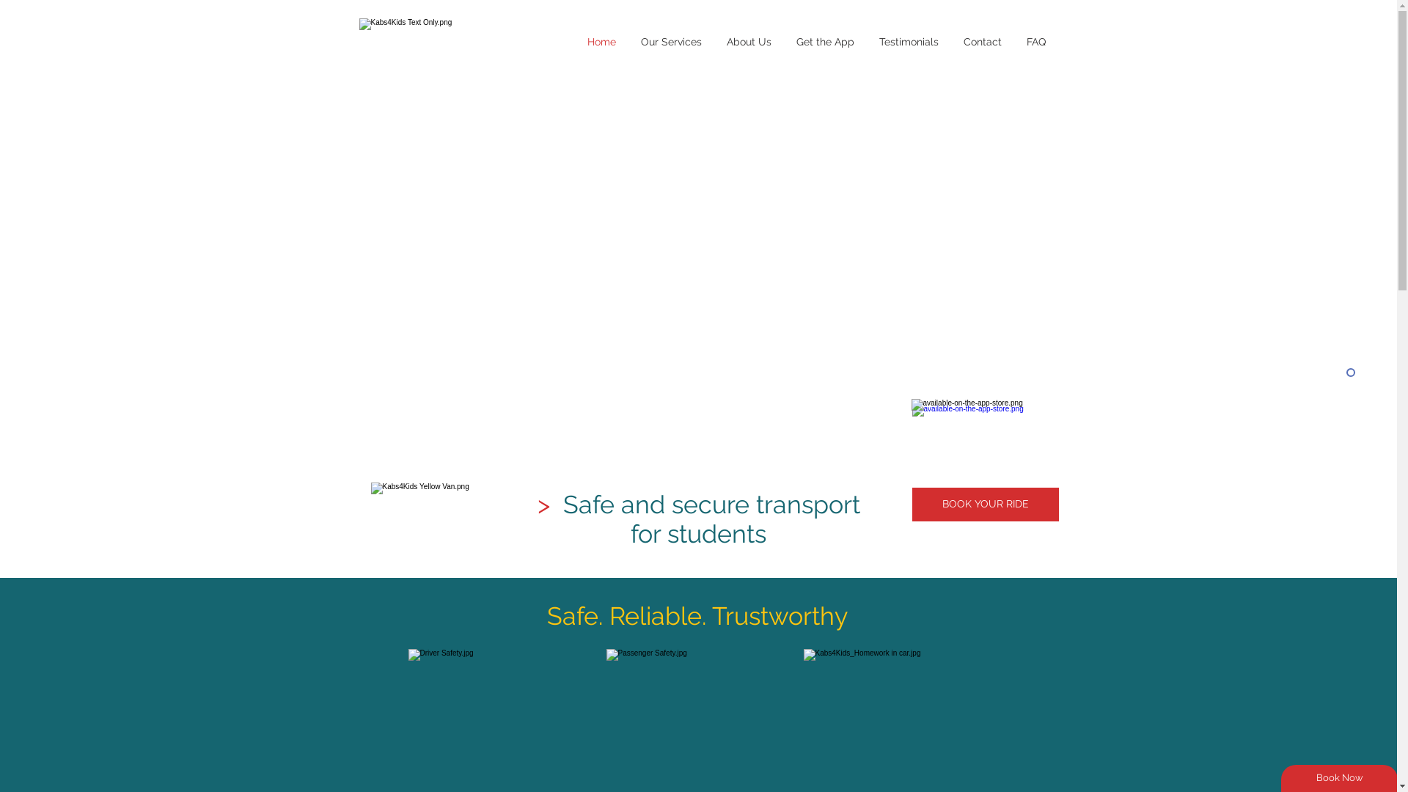 The image size is (1408, 792). Describe the element at coordinates (982, 42) in the screenshot. I see `Contact` at that location.